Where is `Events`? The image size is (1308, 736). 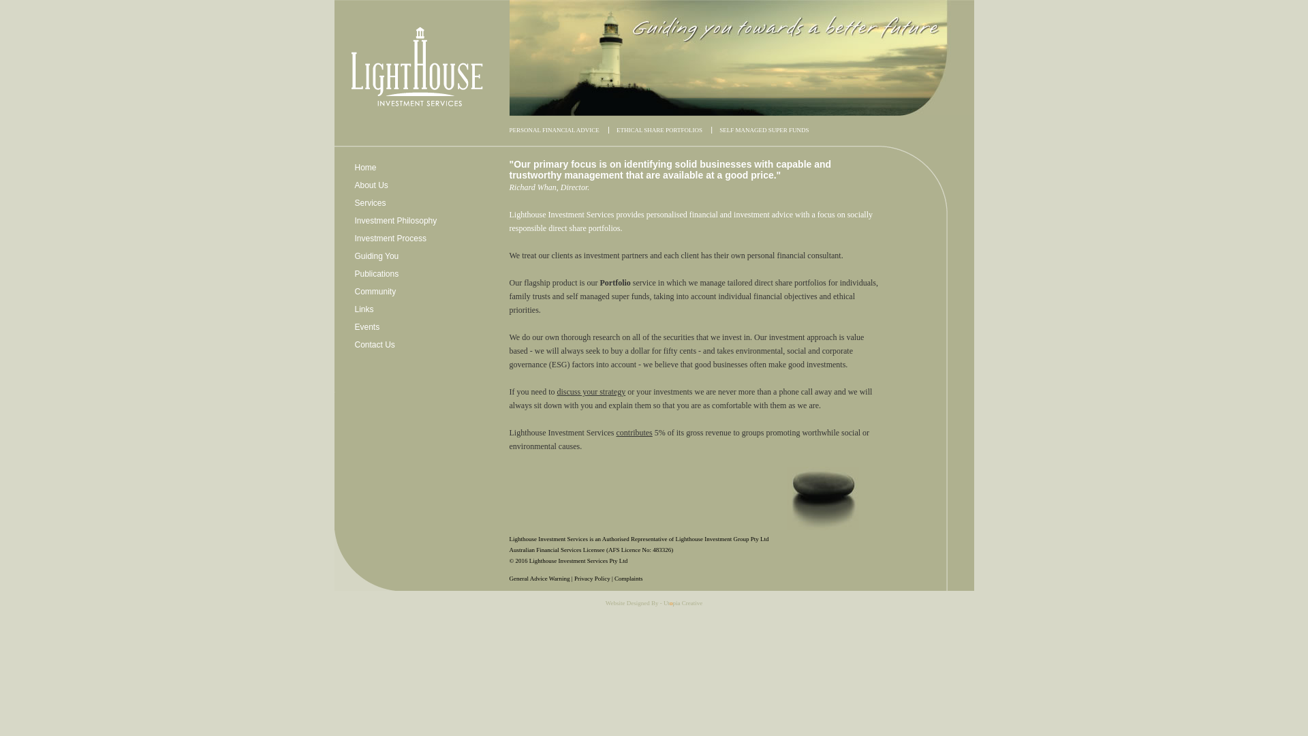 Events is located at coordinates (367, 331).